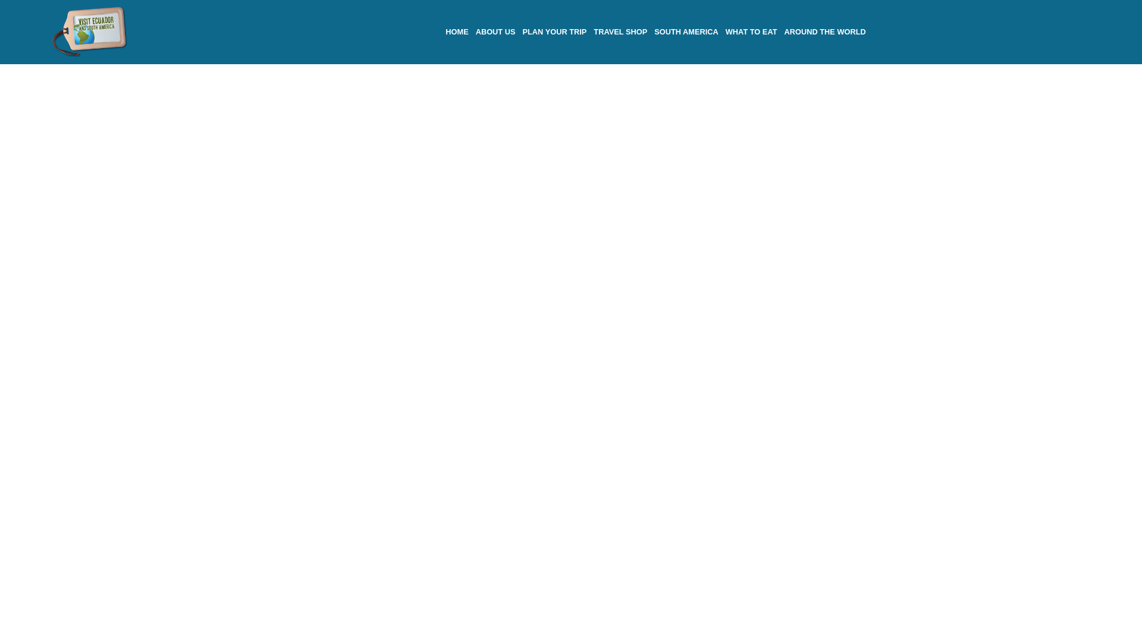  I want to click on HOME, so click(457, 32).